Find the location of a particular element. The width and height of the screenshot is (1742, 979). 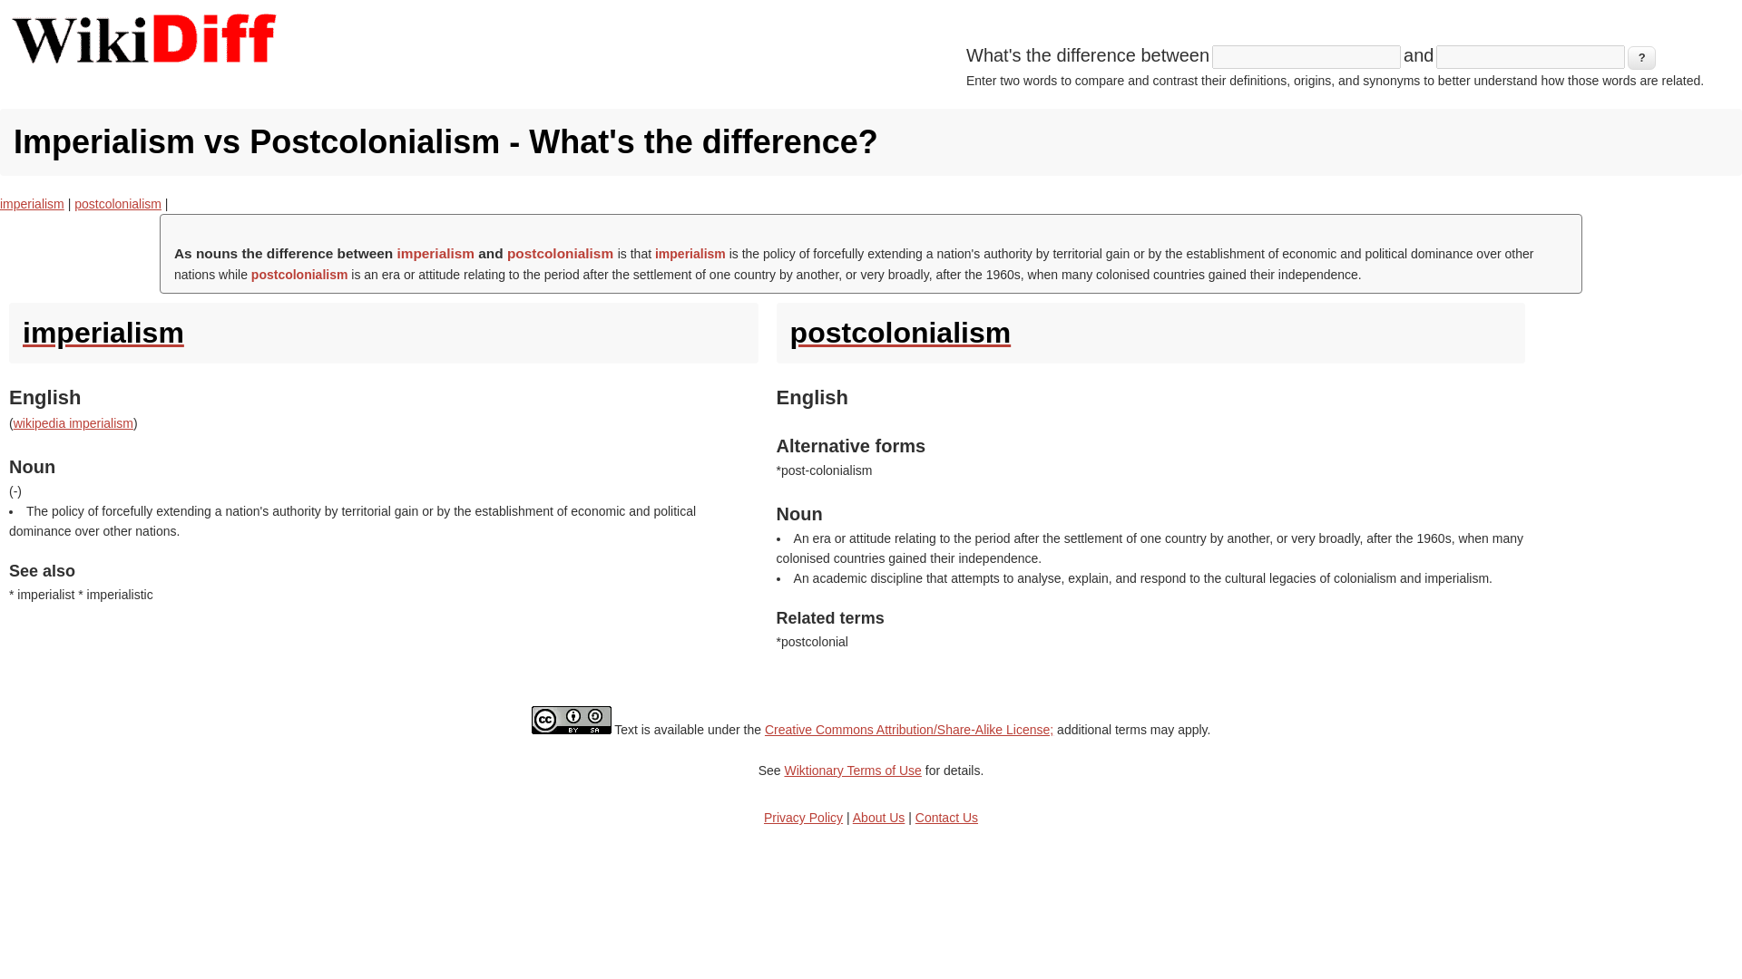

Privacy Policy is located at coordinates (804, 818).